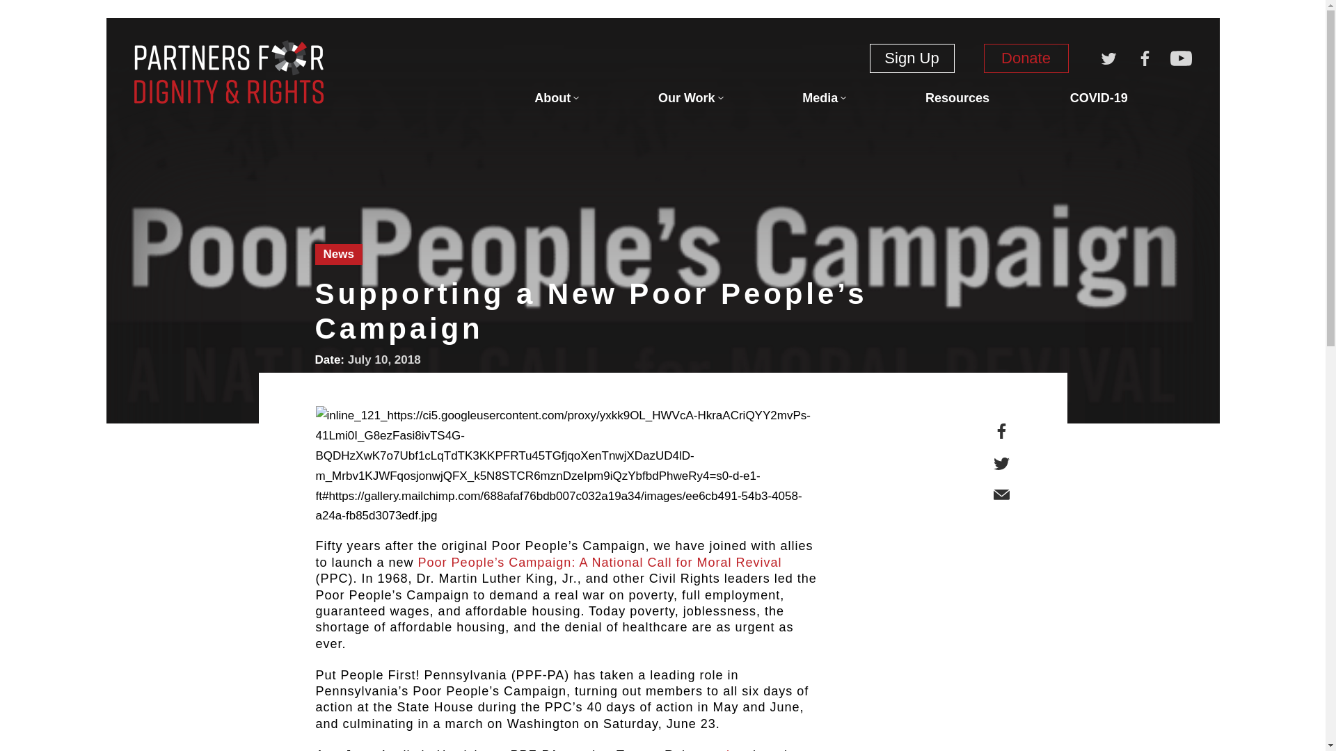  What do you see at coordinates (690, 97) in the screenshot?
I see `Our Work` at bounding box center [690, 97].